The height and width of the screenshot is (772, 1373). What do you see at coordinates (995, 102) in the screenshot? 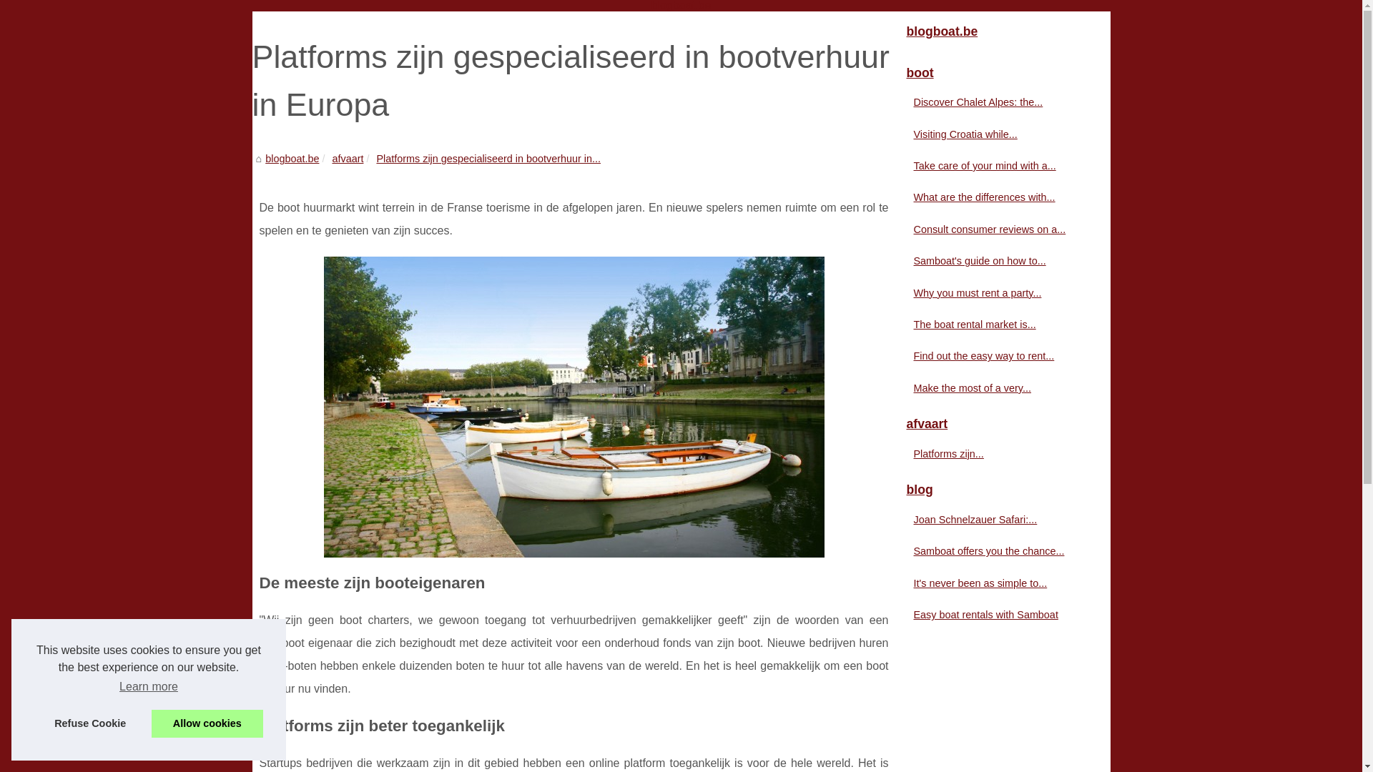
I see `Discover Chalet Alpes: the...` at bounding box center [995, 102].